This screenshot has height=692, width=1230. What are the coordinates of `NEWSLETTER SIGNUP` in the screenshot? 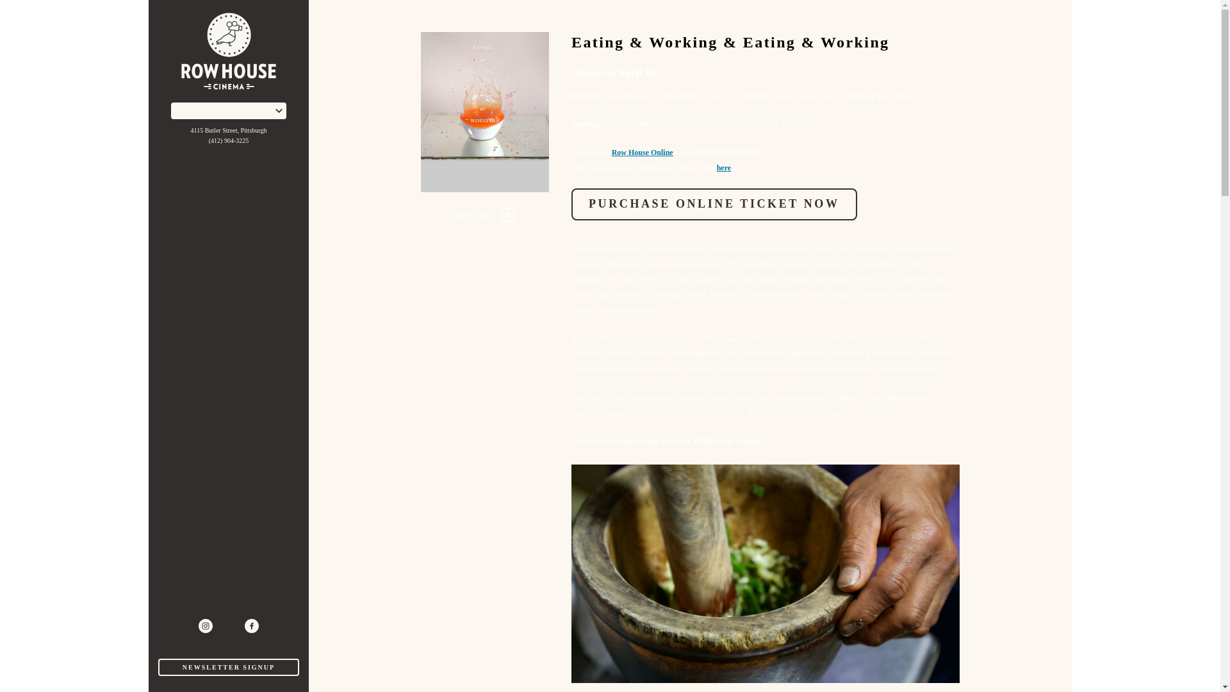 It's located at (228, 668).